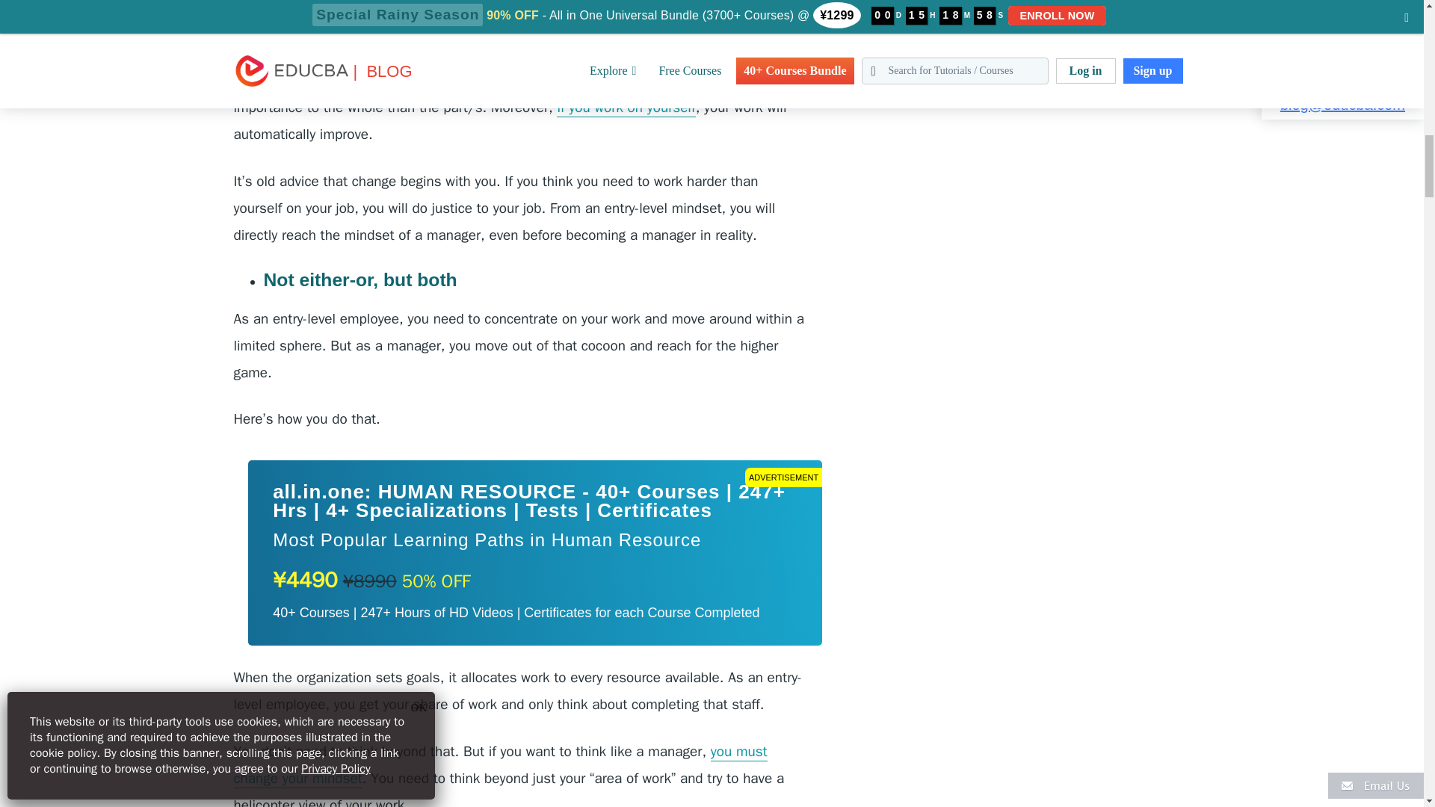 Image resolution: width=1435 pixels, height=807 pixels. I want to click on if you work on yourself, so click(625, 108).